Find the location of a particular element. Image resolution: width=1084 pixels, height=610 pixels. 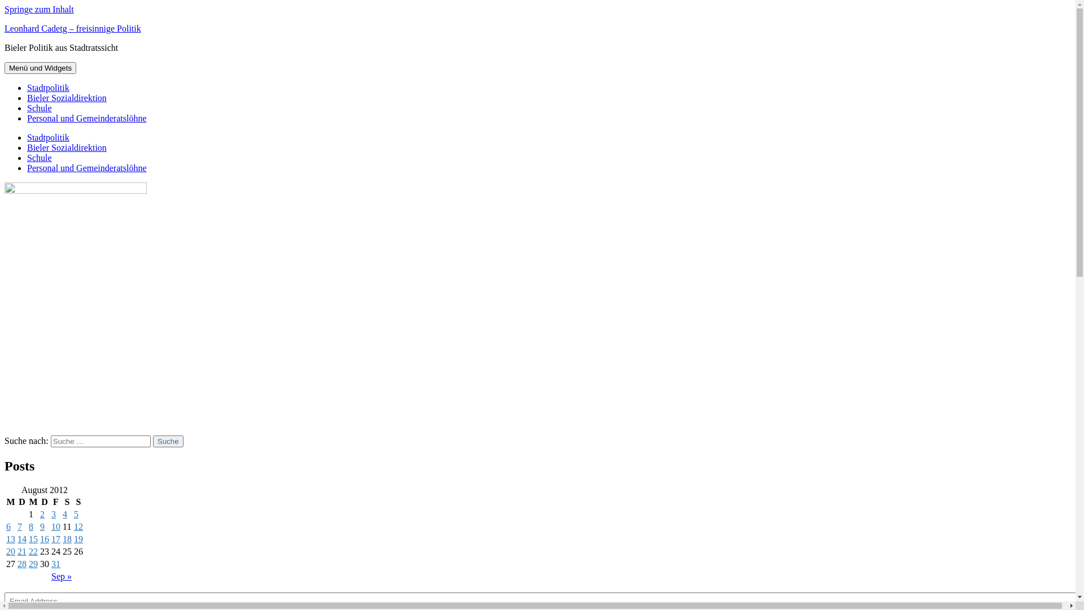

7 is located at coordinates (20, 526).